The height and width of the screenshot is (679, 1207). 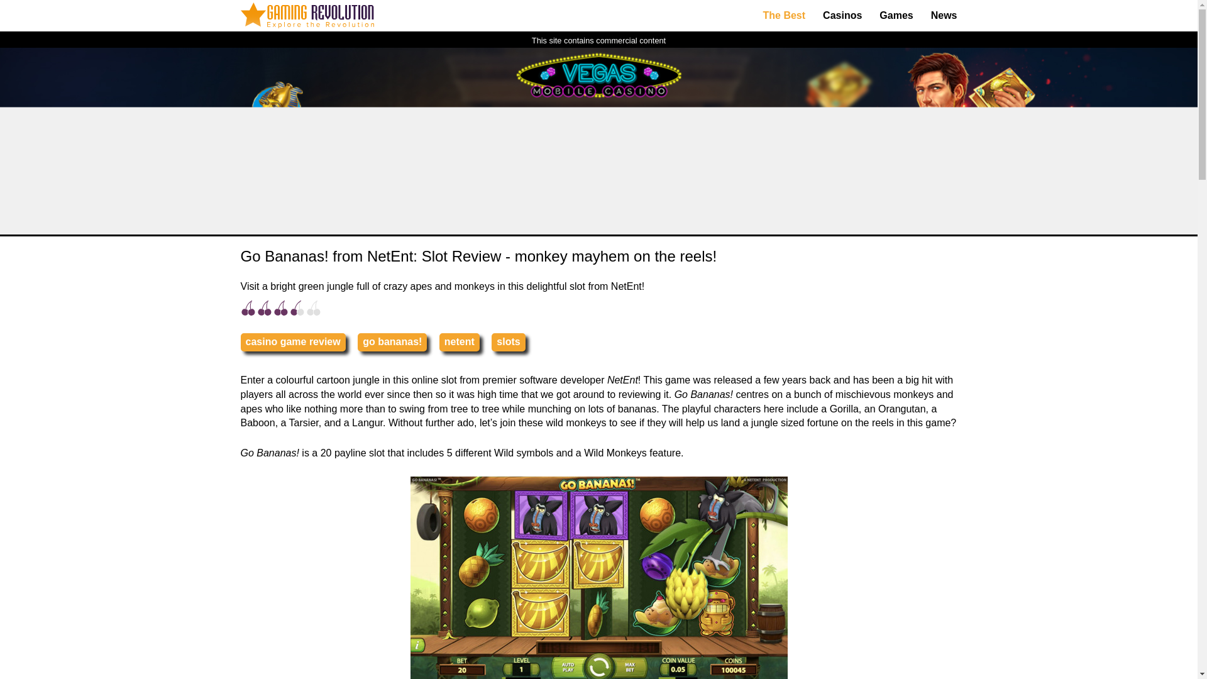 I want to click on News, so click(x=944, y=16).